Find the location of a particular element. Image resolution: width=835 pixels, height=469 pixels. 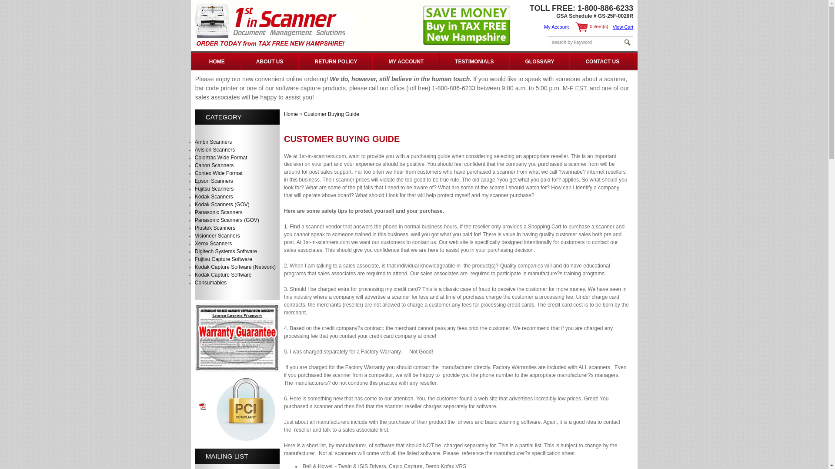

Fujitsu Scanners is located at coordinates (214, 189).